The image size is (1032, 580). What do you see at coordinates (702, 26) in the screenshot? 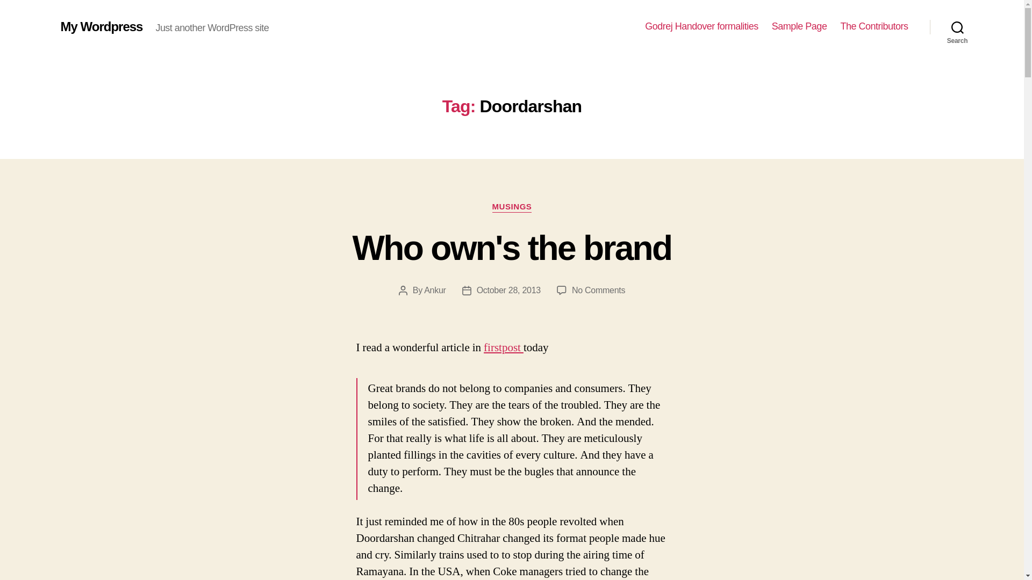
I see `My Wordpress` at bounding box center [702, 26].